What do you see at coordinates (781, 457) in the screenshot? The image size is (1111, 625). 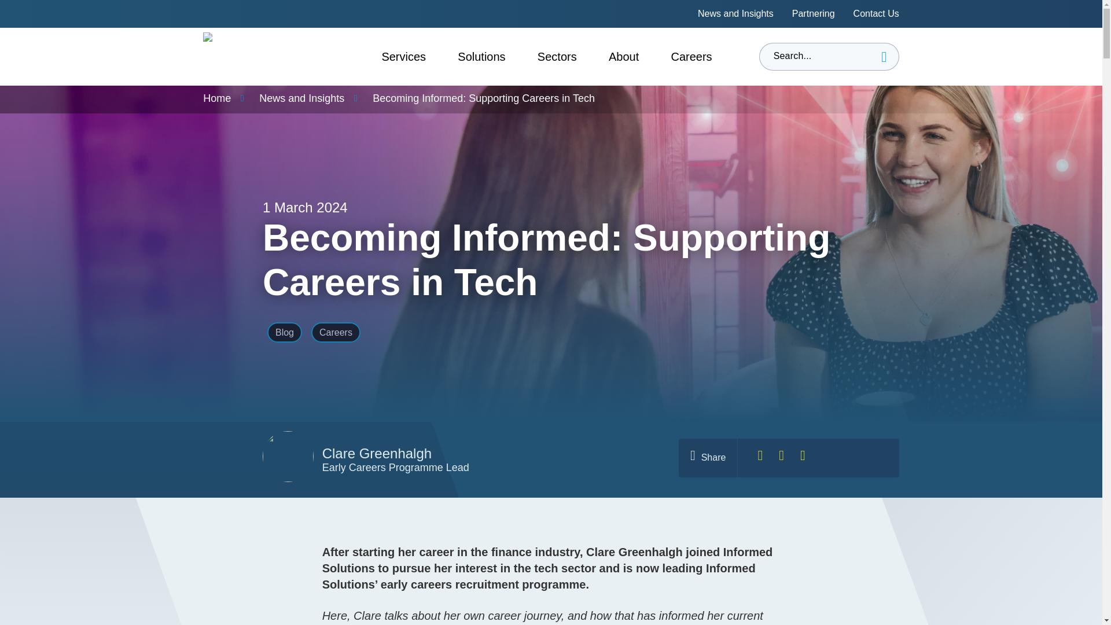 I see `Share on LinkedIn` at bounding box center [781, 457].